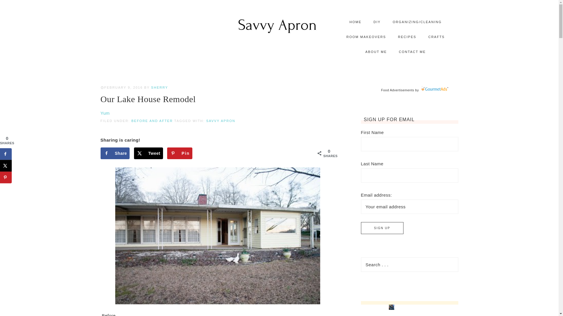 The width and height of the screenshot is (563, 316). Describe the element at coordinates (6, 177) in the screenshot. I see `Save to Pinterest` at that location.